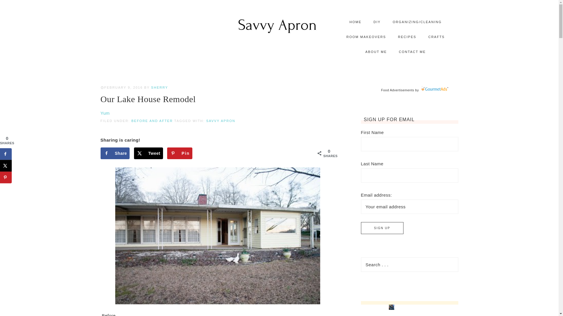 The width and height of the screenshot is (563, 316). Describe the element at coordinates (6, 177) in the screenshot. I see `Save to Pinterest` at that location.